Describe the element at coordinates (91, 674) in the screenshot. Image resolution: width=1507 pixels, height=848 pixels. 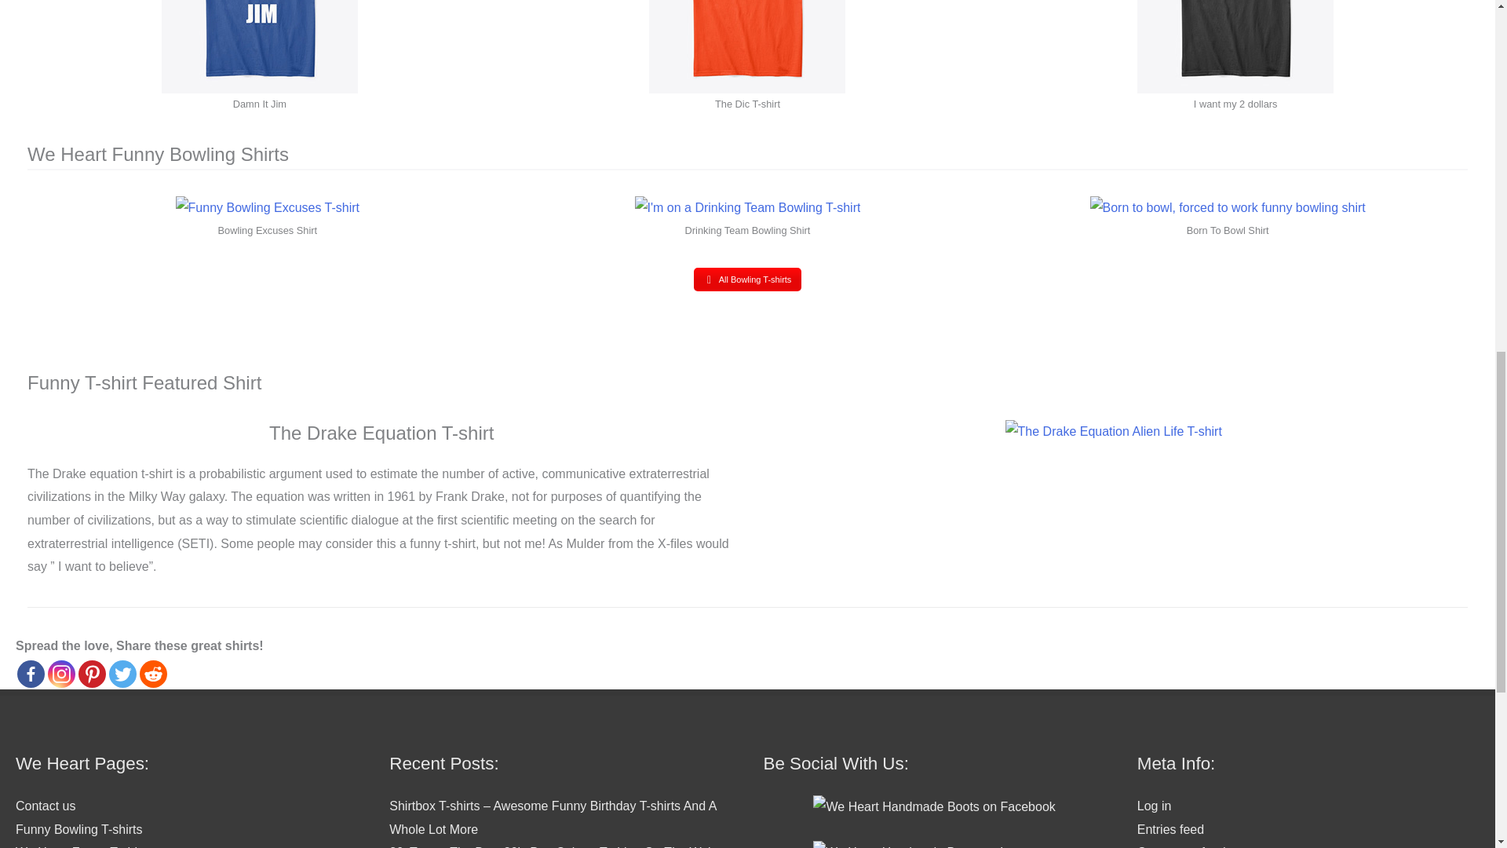
I see `Pinterest` at that location.